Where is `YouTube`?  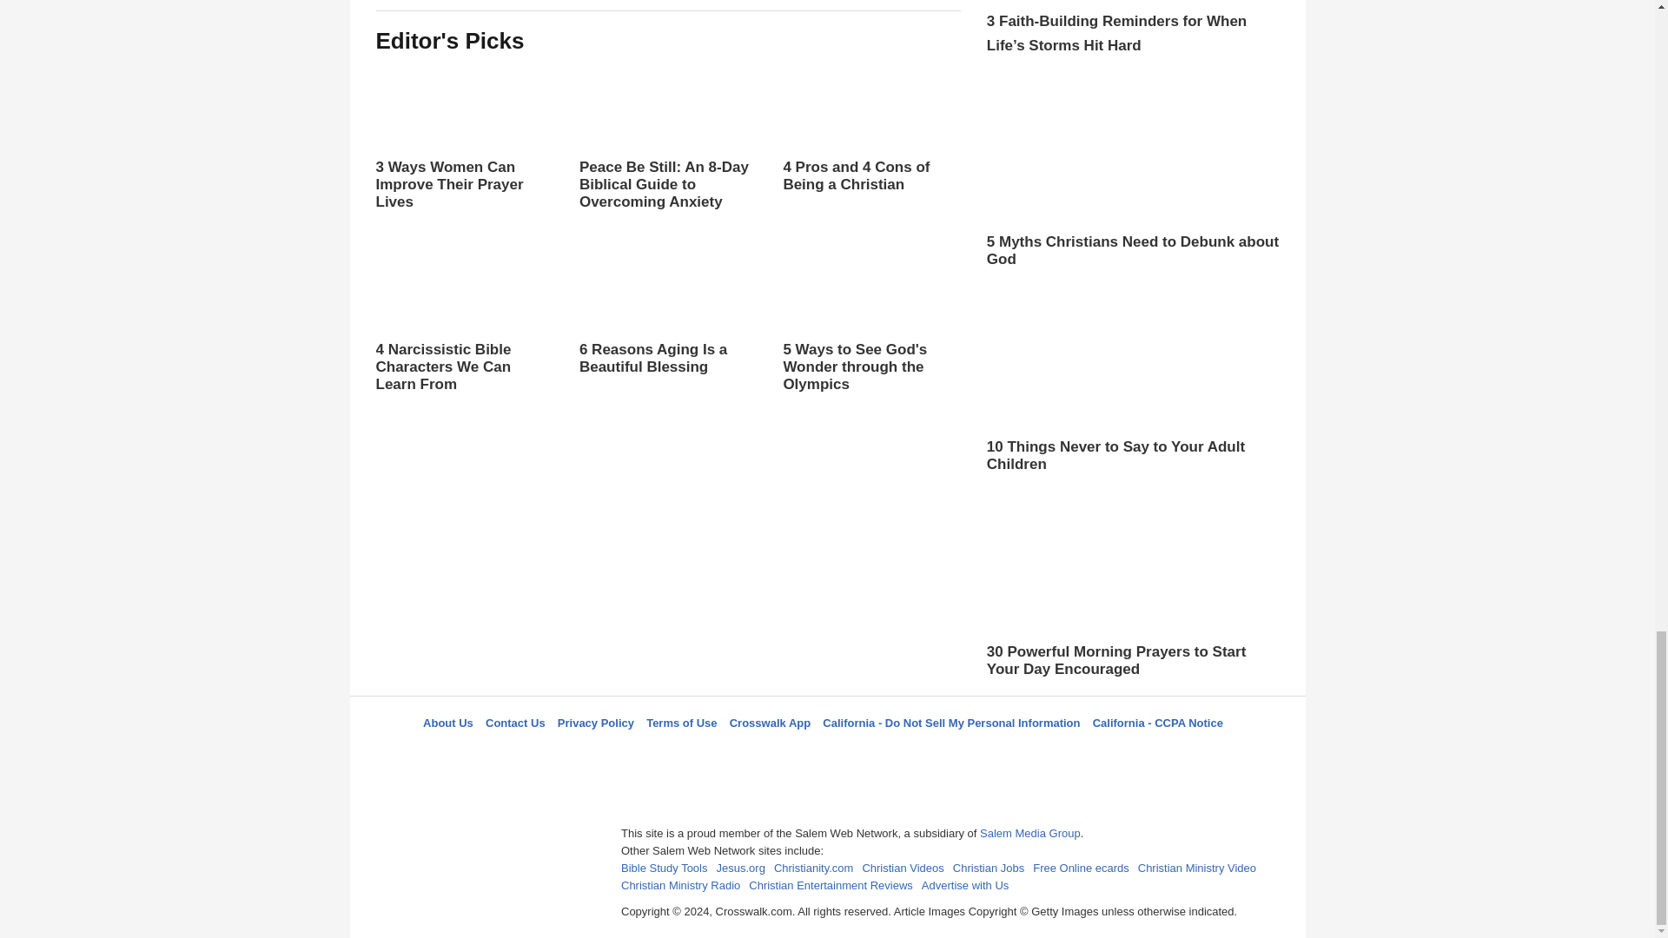 YouTube is located at coordinates (911, 754).